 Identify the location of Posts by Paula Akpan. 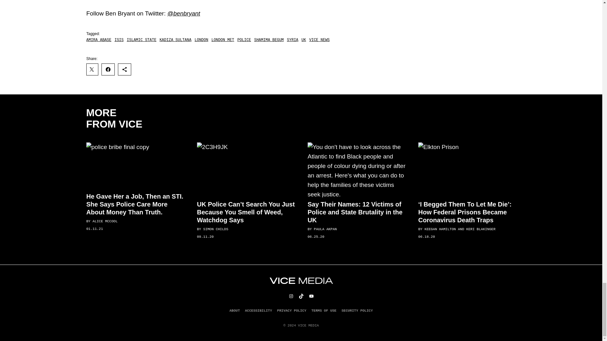
(325, 229).